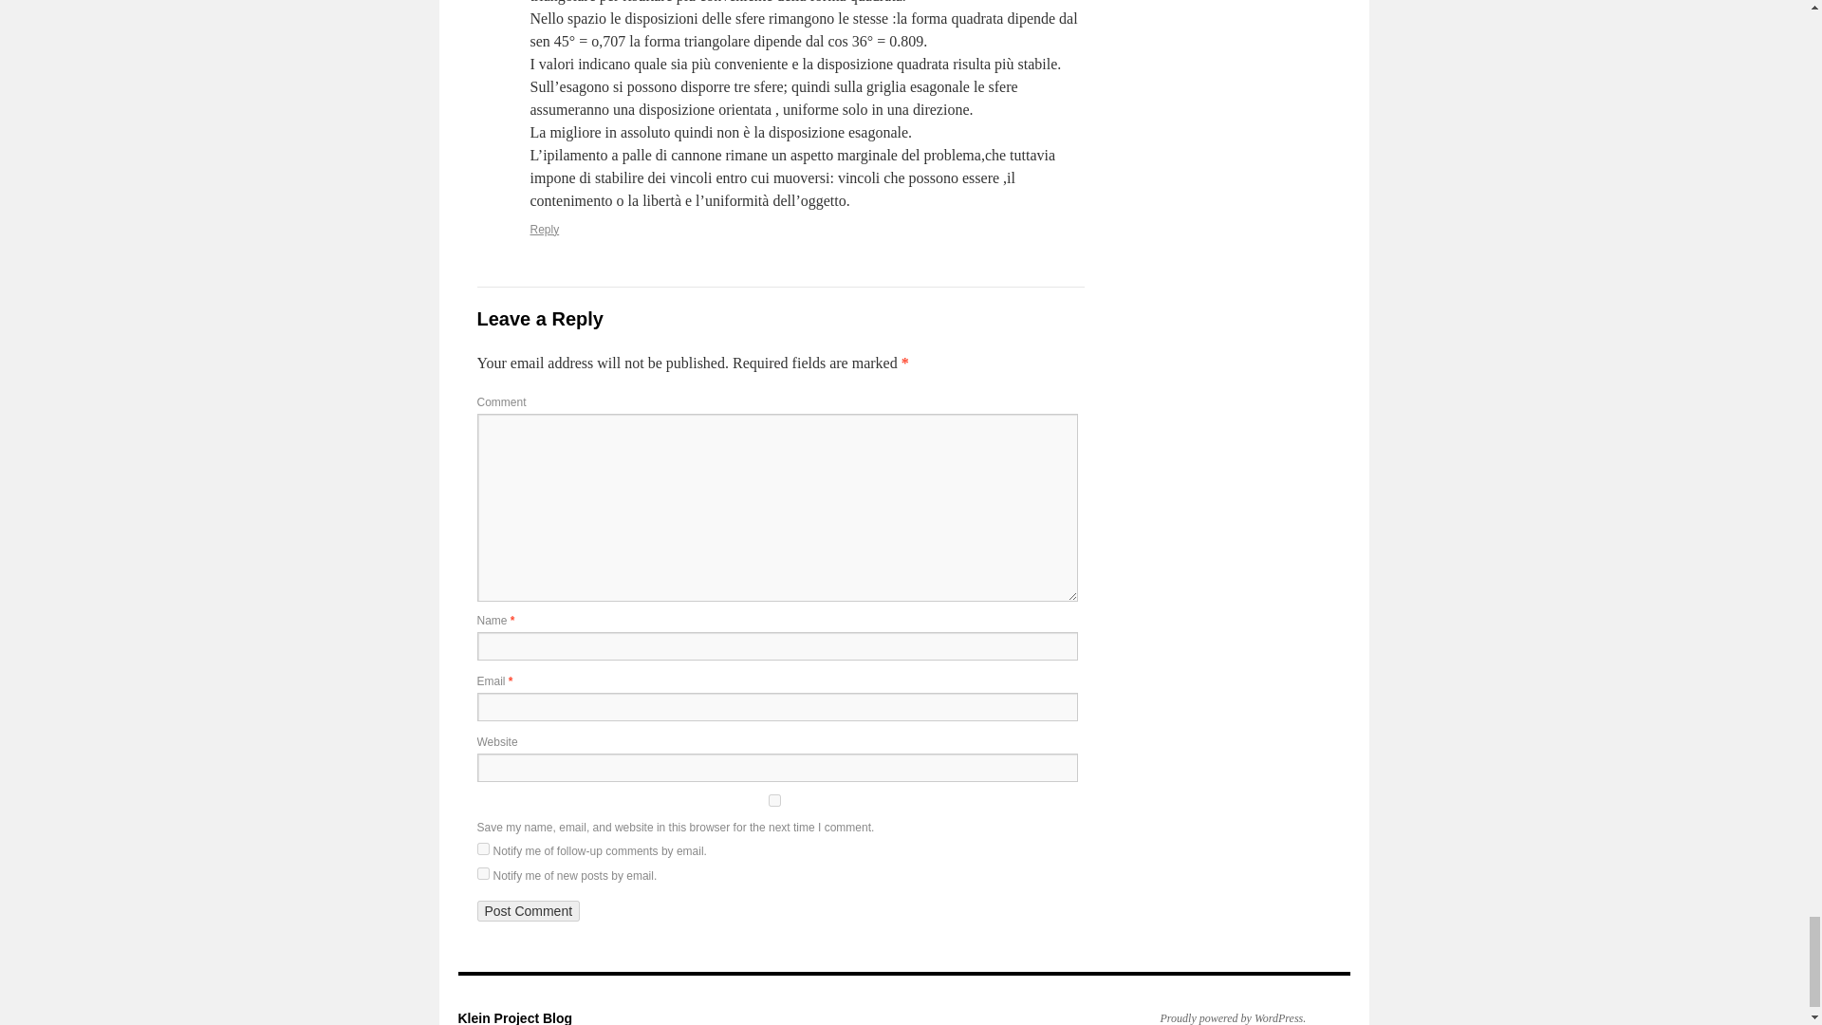 Image resolution: width=1822 pixels, height=1025 pixels. Describe the element at coordinates (482, 848) in the screenshot. I see `subscribe` at that location.